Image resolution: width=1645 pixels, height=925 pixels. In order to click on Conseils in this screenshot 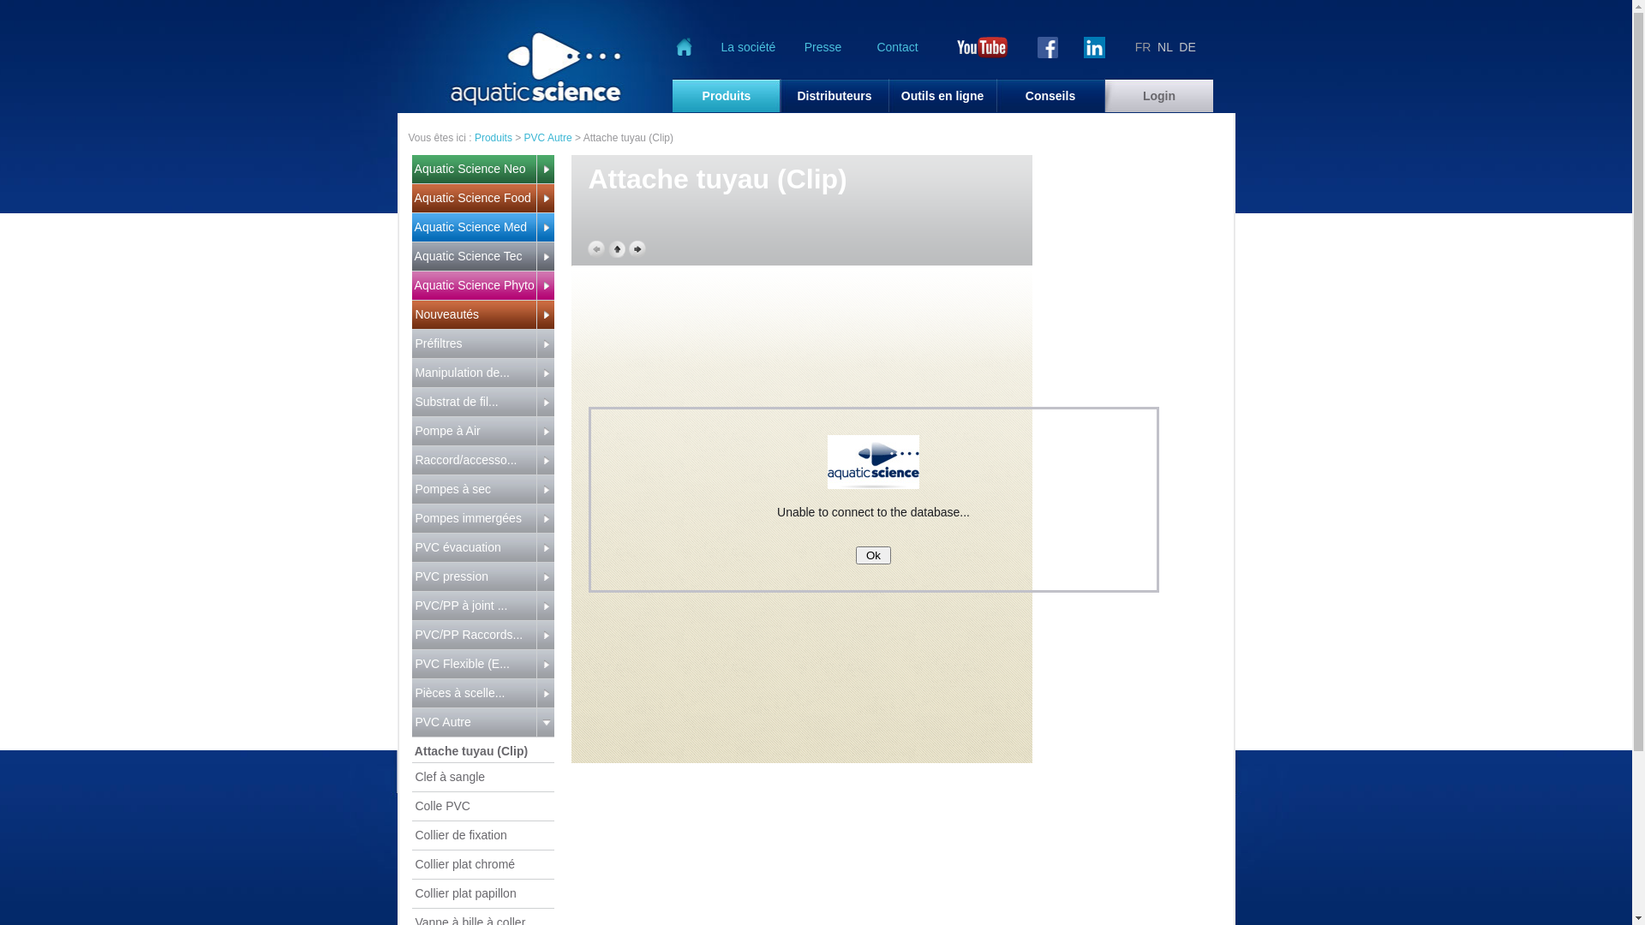, I will do `click(1050, 96)`.